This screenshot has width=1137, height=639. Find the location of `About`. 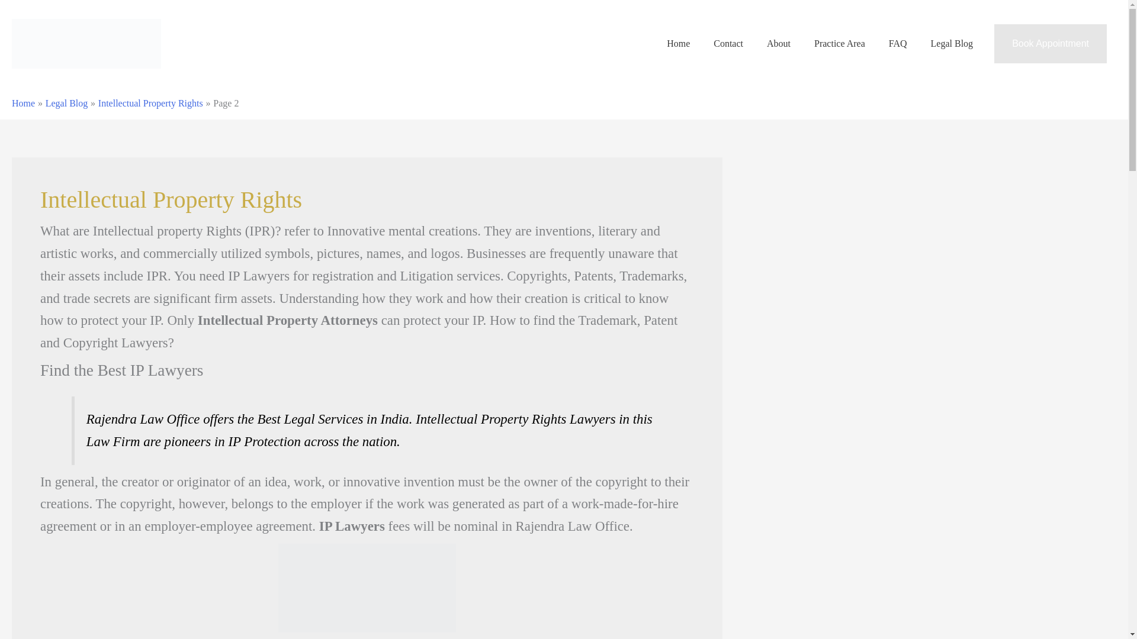

About is located at coordinates (778, 44).